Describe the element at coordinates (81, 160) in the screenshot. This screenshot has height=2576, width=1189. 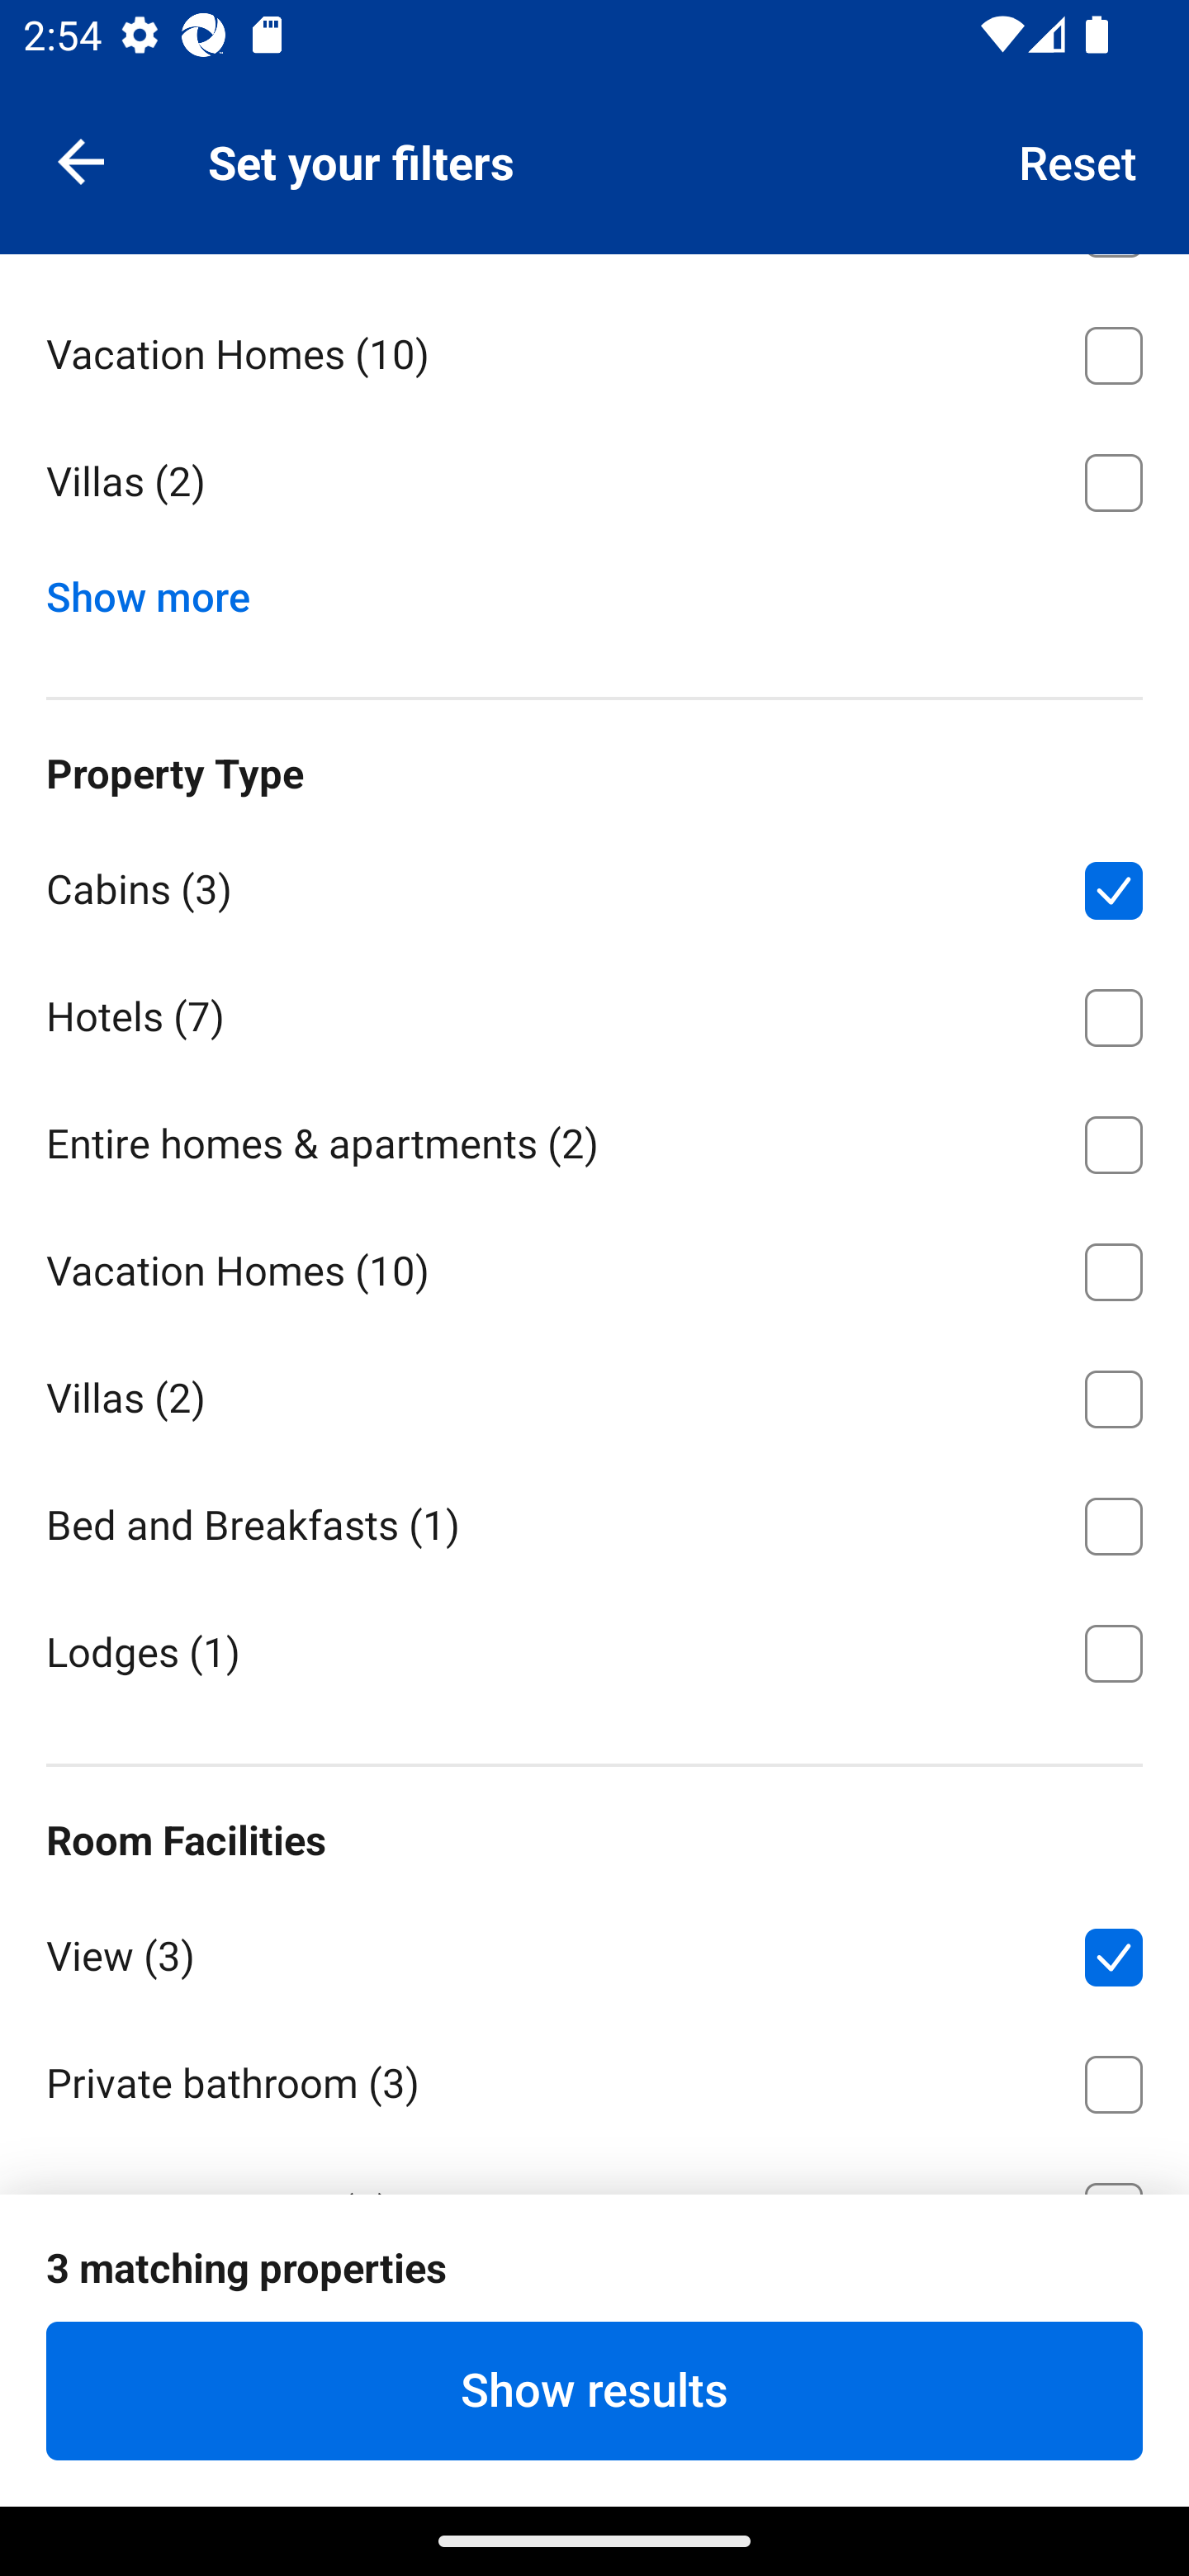
I see `Navigate up` at that location.